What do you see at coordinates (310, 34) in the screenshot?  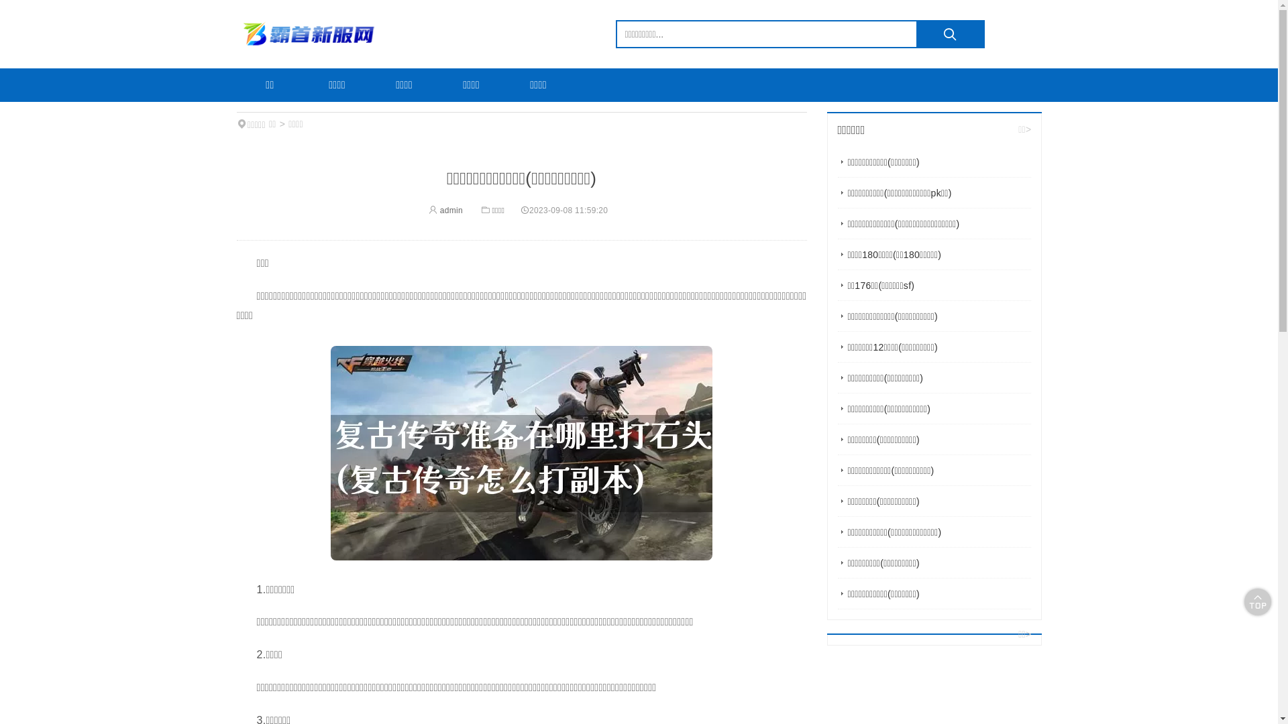 I see `logo` at bounding box center [310, 34].